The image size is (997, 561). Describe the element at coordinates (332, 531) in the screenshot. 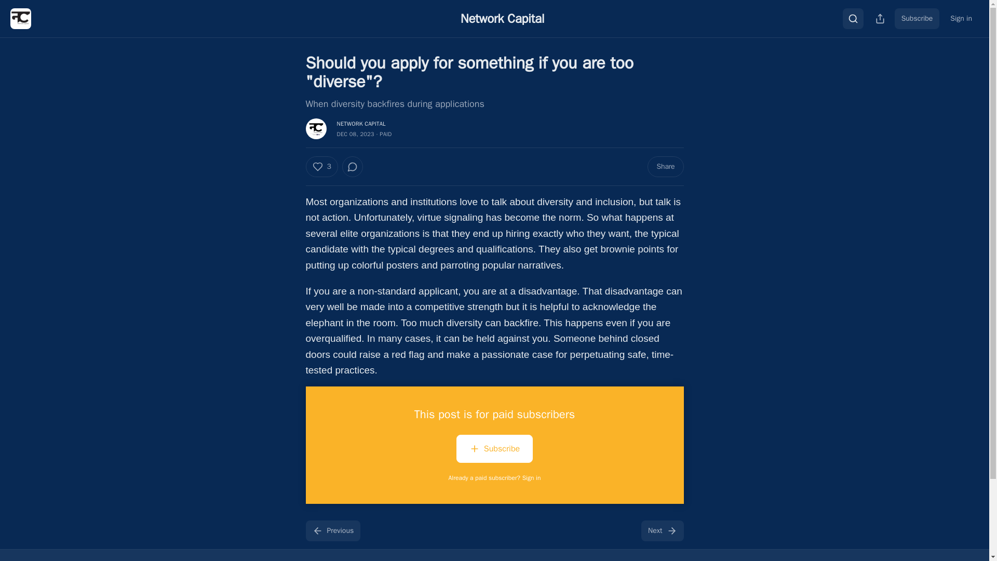

I see `Previous` at that location.